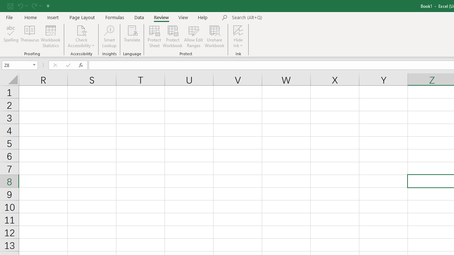 The height and width of the screenshot is (255, 454). Describe the element at coordinates (11, 36) in the screenshot. I see `Spelling...` at that location.